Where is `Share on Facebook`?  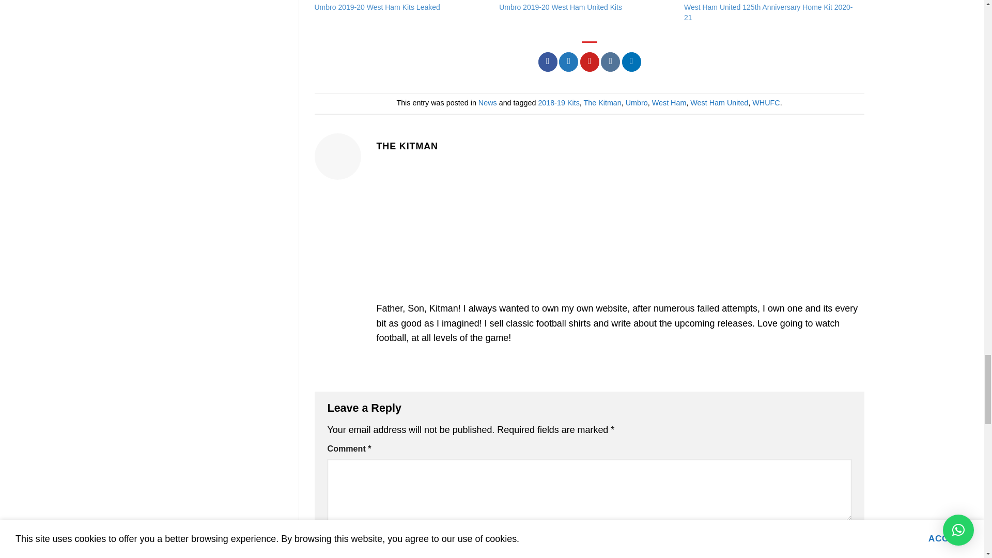
Share on Facebook is located at coordinates (548, 62).